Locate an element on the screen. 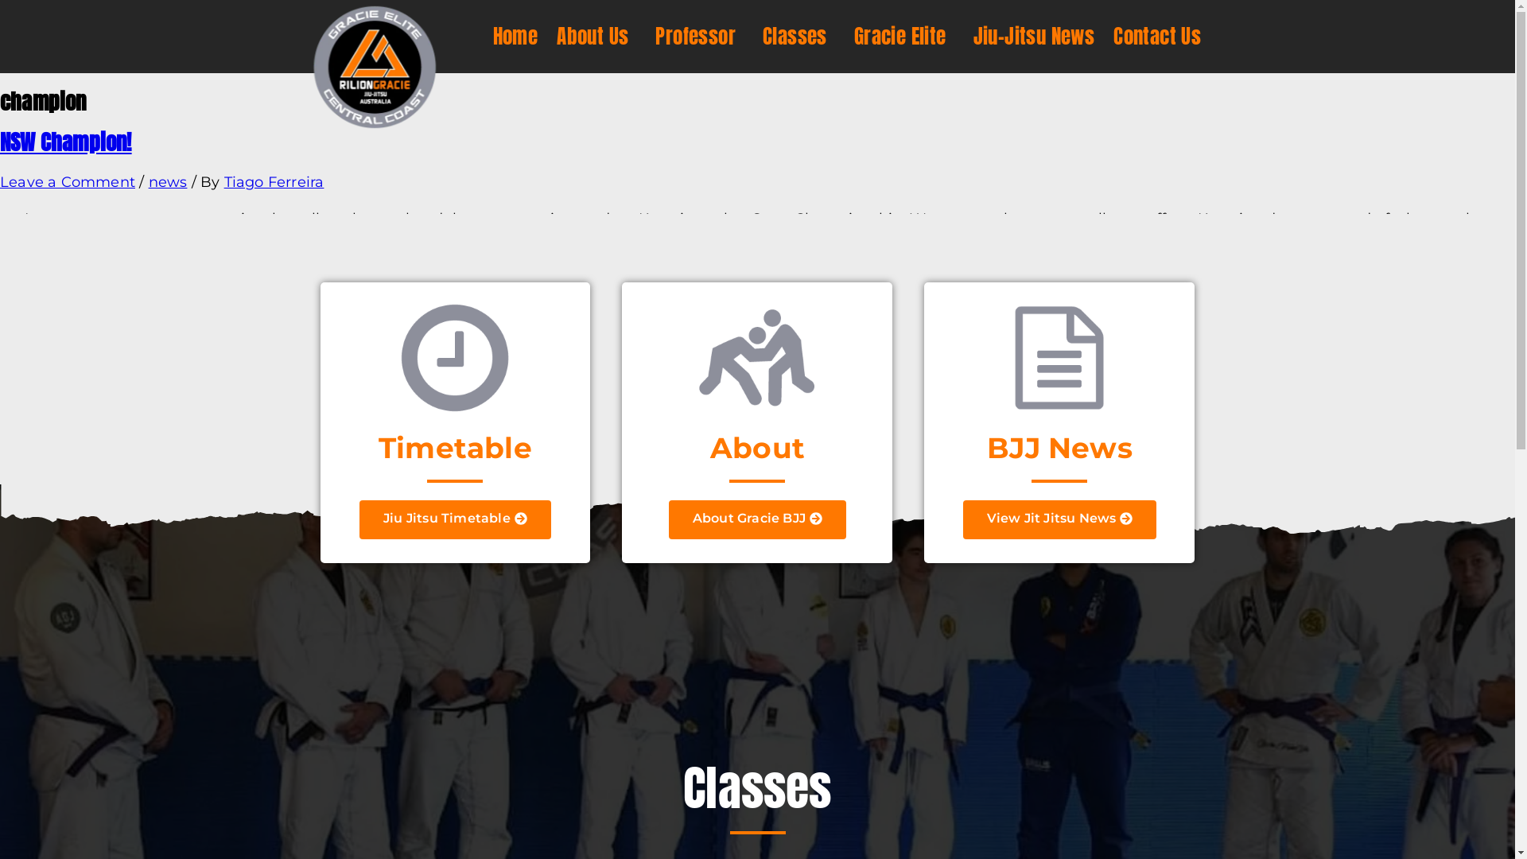 This screenshot has height=859, width=1527. About Us is located at coordinates (596, 37).